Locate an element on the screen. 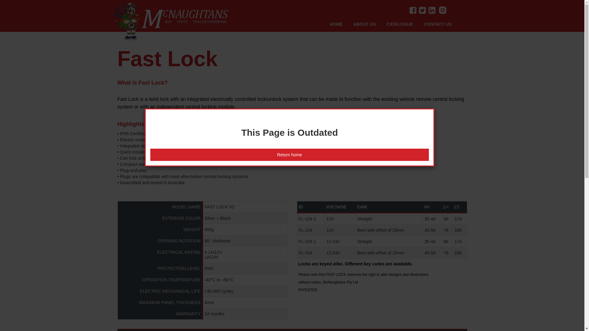 This screenshot has width=589, height=331. HOME is located at coordinates (342, 24).